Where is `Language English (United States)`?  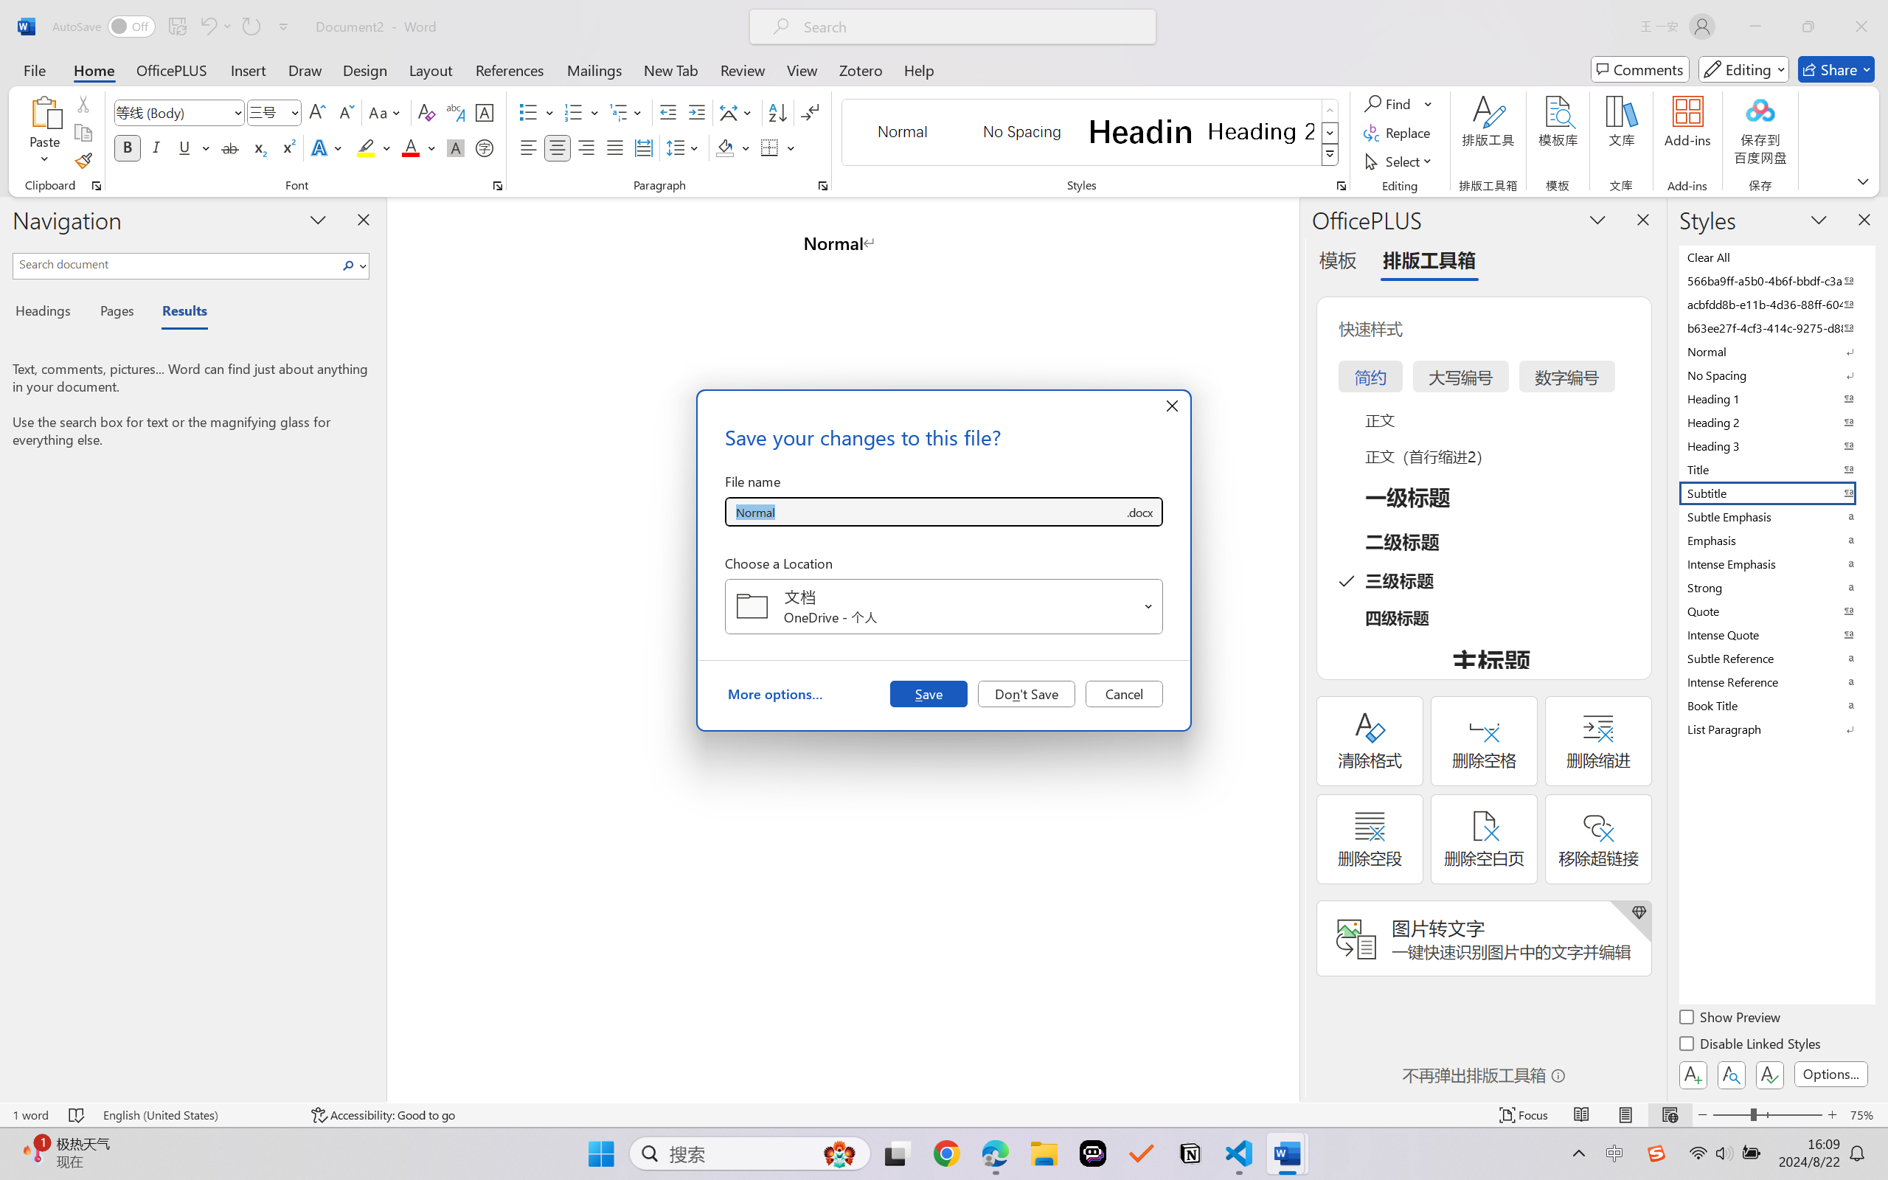 Language English (United States) is located at coordinates (198, 1115).